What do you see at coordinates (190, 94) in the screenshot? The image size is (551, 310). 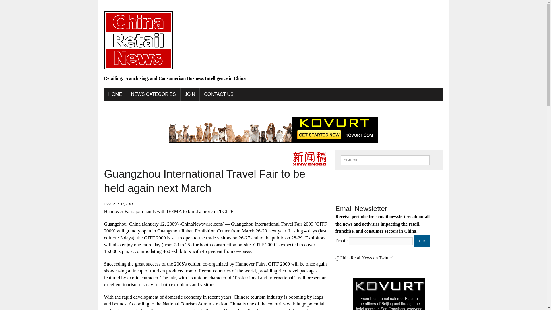 I see `Join` at bounding box center [190, 94].